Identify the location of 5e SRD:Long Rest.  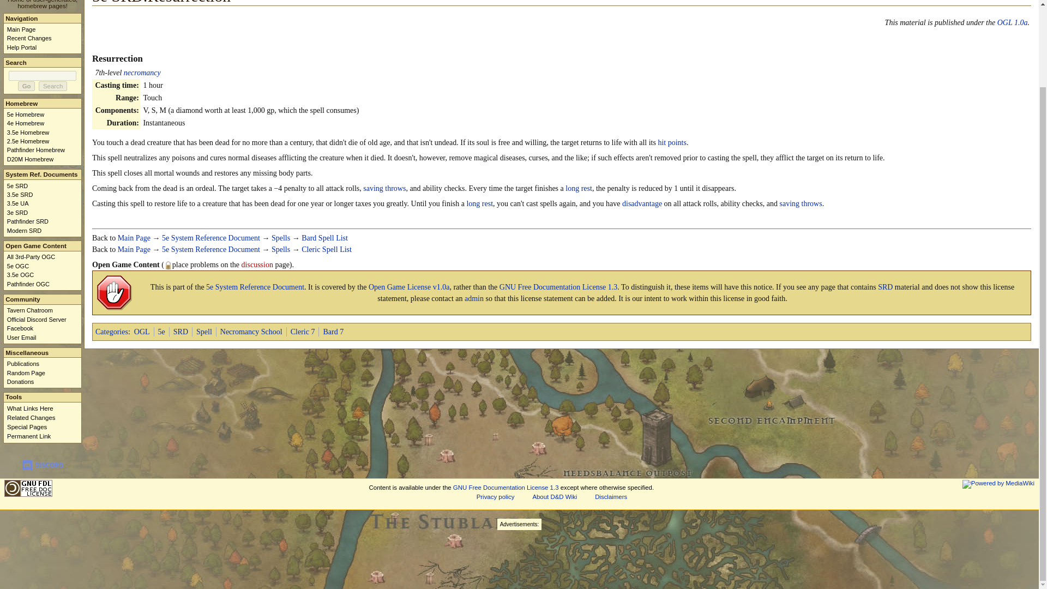
(479, 204).